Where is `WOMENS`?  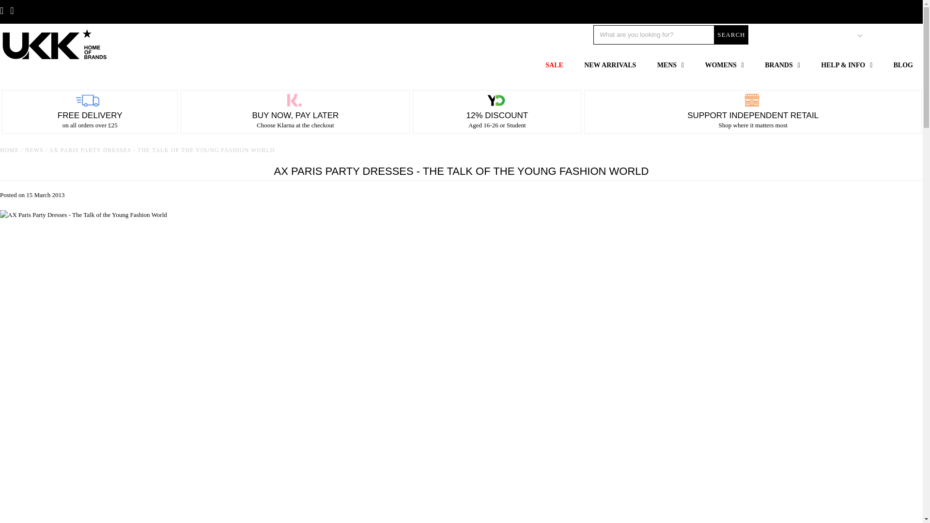 WOMENS is located at coordinates (724, 65).